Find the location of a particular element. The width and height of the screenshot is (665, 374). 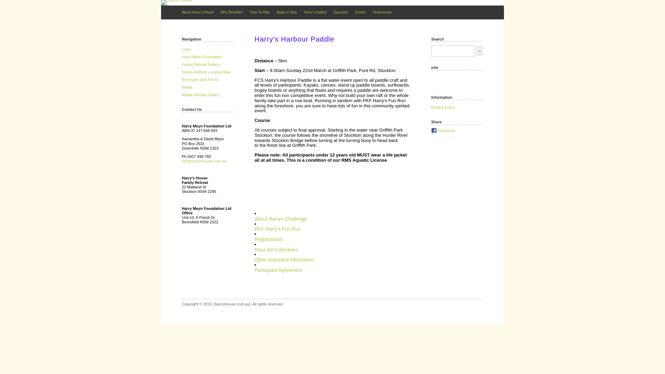

Apply to Stay is located at coordinates (287, 13).